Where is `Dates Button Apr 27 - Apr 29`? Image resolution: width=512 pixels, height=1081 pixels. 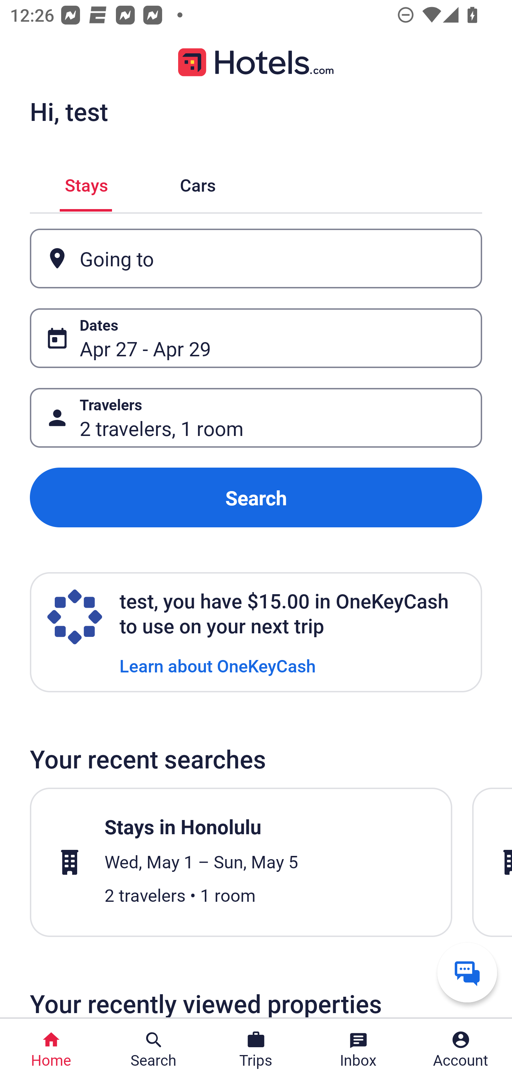
Dates Button Apr 27 - Apr 29 is located at coordinates (256, 338).